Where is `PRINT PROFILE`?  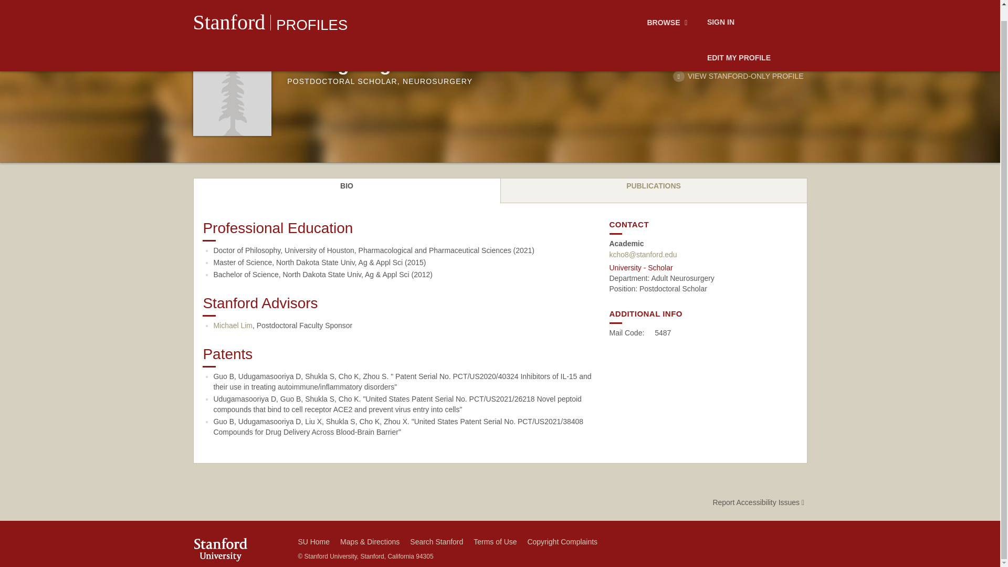
PRINT PROFILE is located at coordinates (692, 61).